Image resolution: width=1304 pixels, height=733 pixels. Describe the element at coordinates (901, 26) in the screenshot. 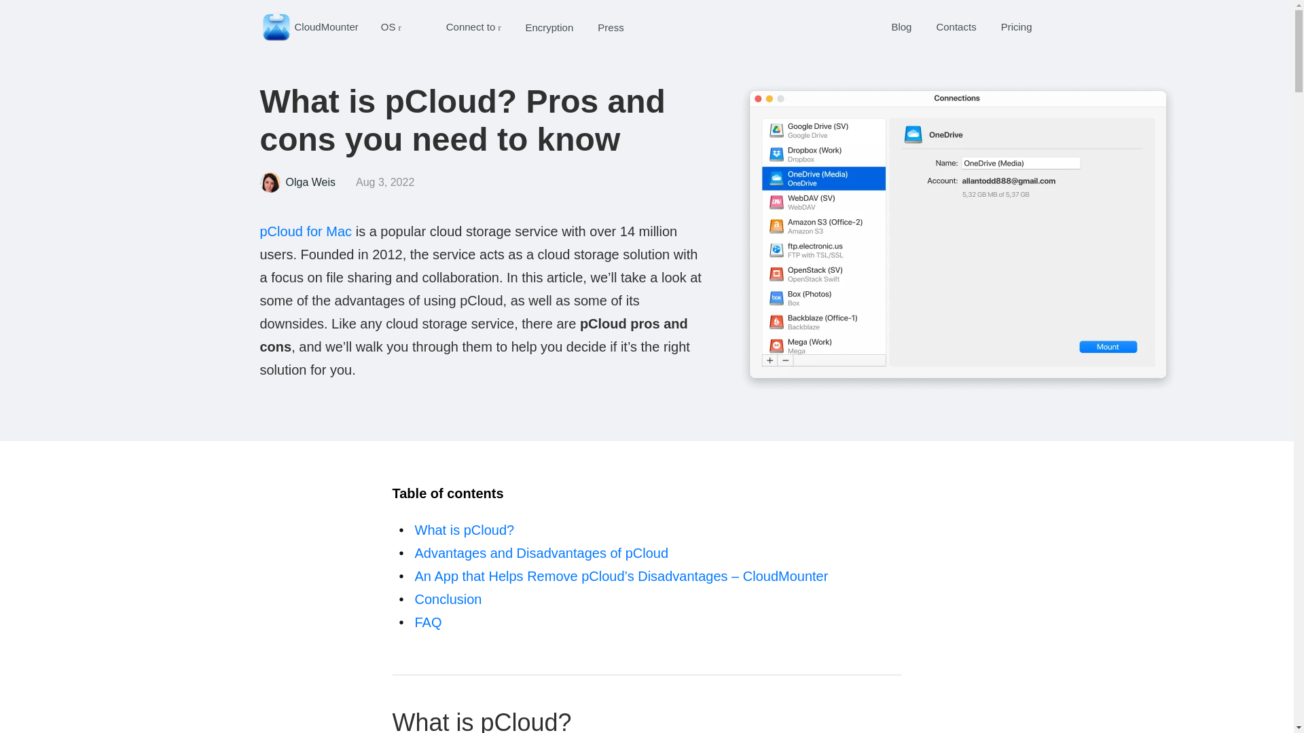

I see `Blog` at that location.